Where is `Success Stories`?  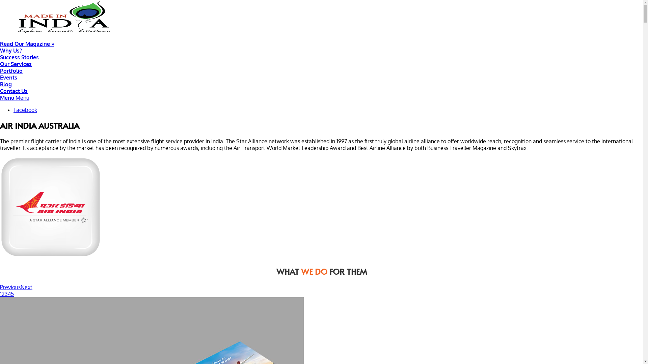
Success Stories is located at coordinates (321, 57).